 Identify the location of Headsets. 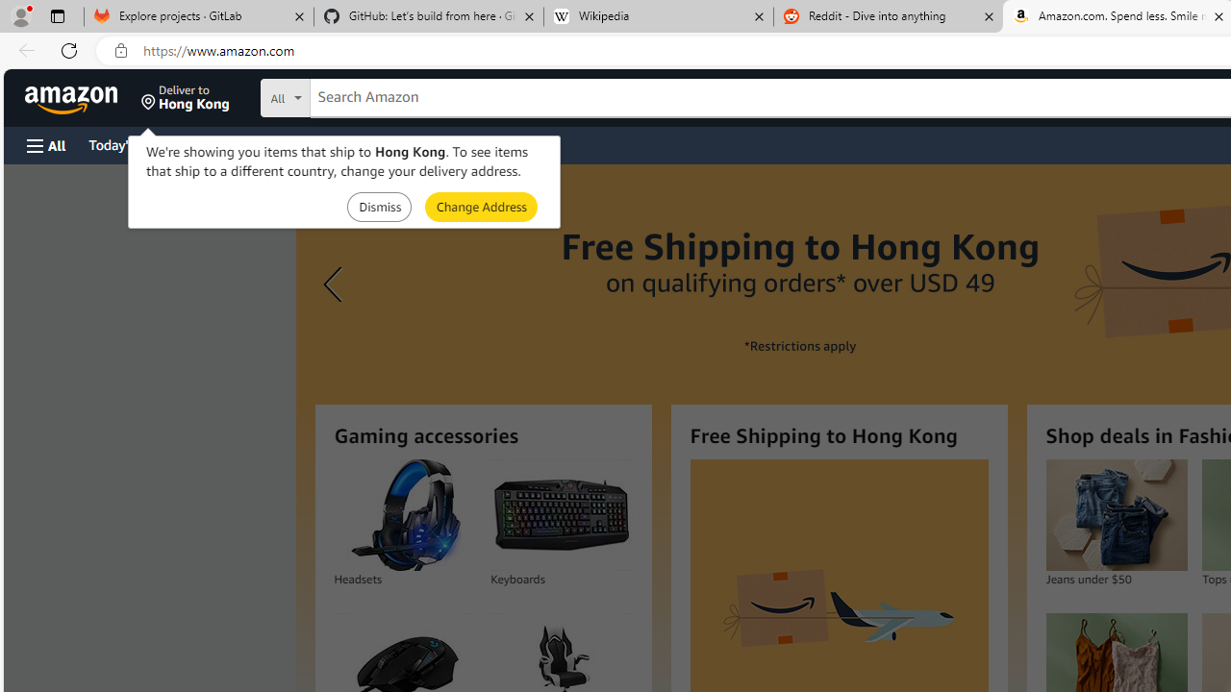
(404, 515).